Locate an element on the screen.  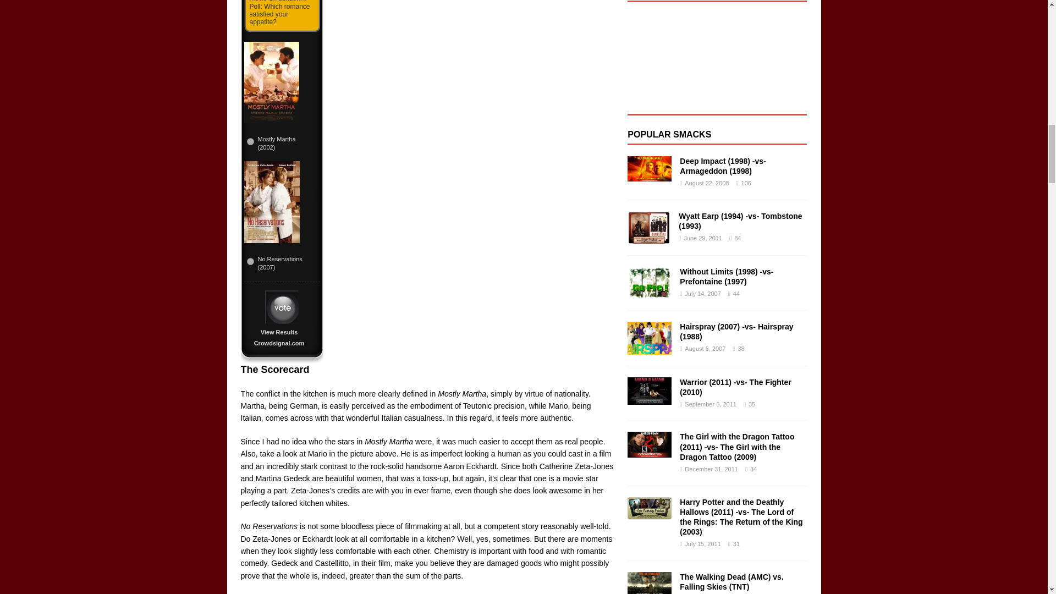
22462598 is located at coordinates (250, 261).